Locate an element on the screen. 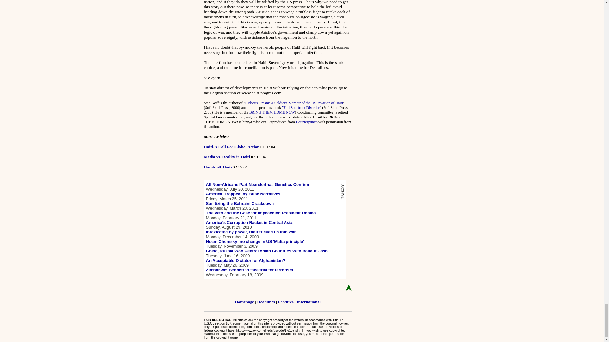 This screenshot has height=342, width=609. Sanitizing the Bahraini Crackdown is located at coordinates (240, 203).